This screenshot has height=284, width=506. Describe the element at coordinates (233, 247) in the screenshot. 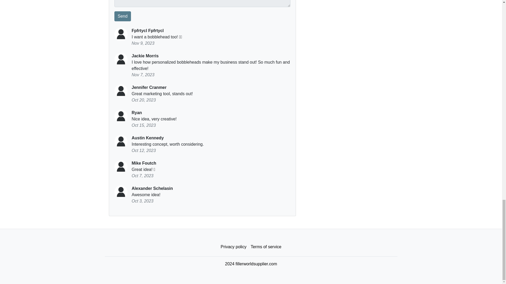

I see `Privacy policy` at that location.